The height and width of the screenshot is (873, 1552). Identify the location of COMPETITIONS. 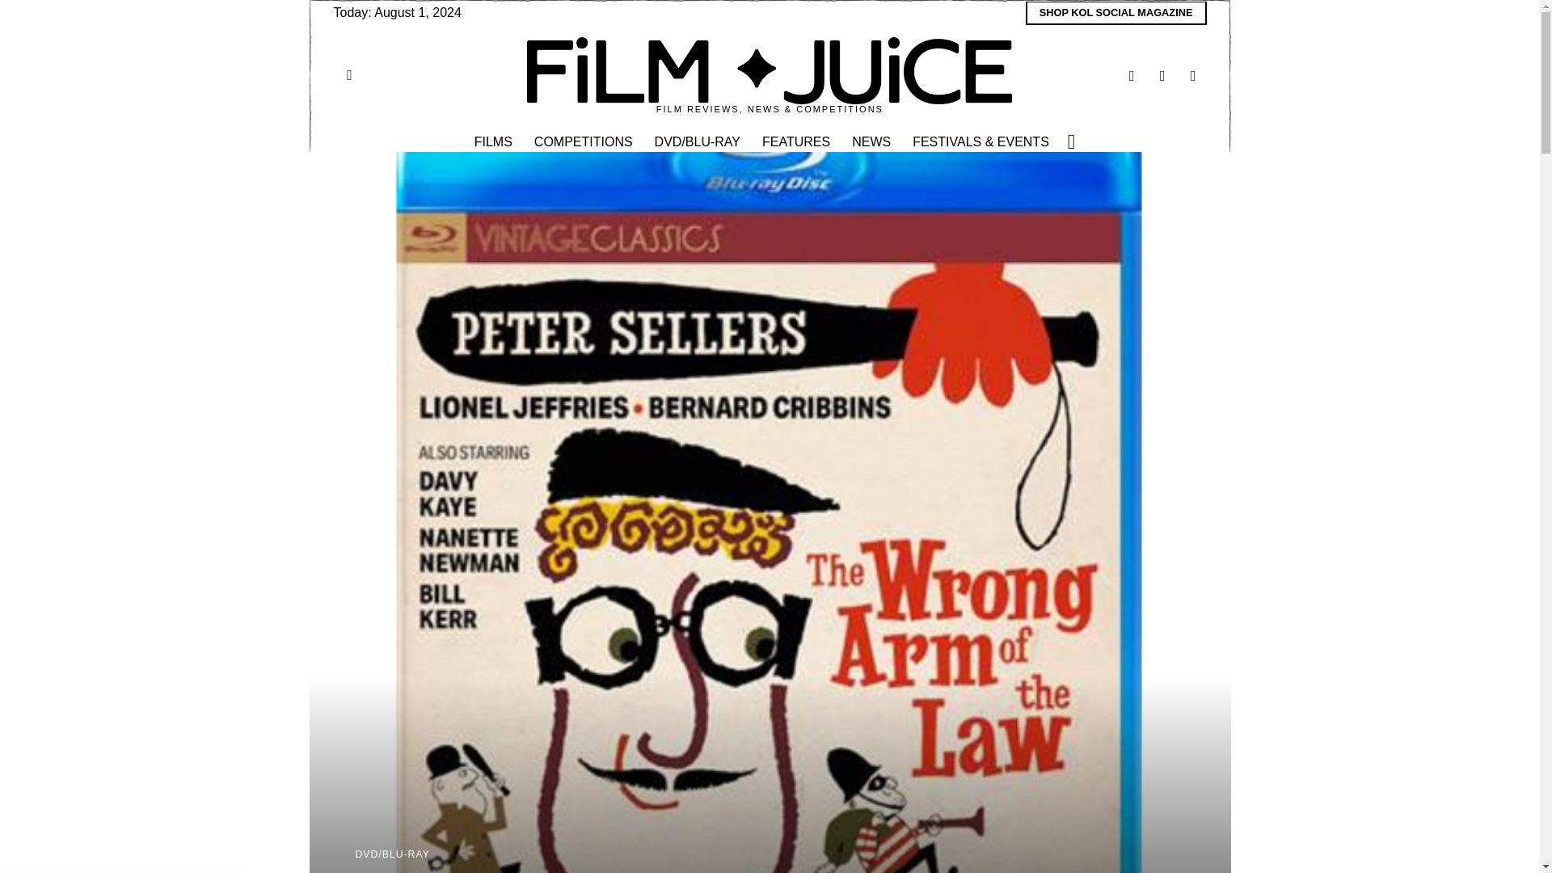
(584, 141).